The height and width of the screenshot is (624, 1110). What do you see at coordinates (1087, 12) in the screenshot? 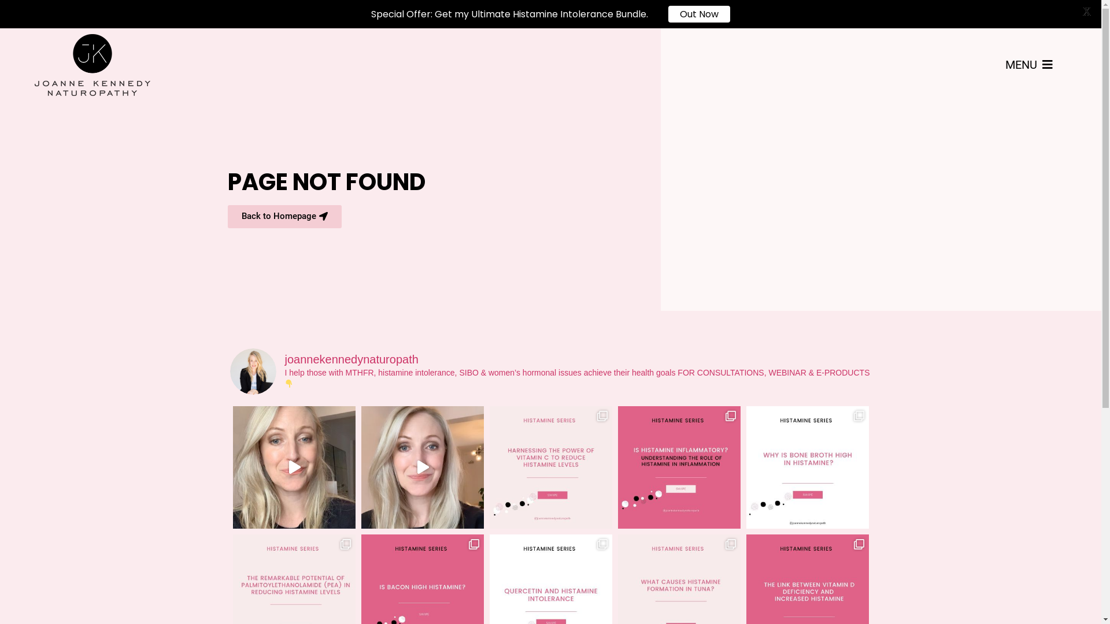
I see `X` at bounding box center [1087, 12].